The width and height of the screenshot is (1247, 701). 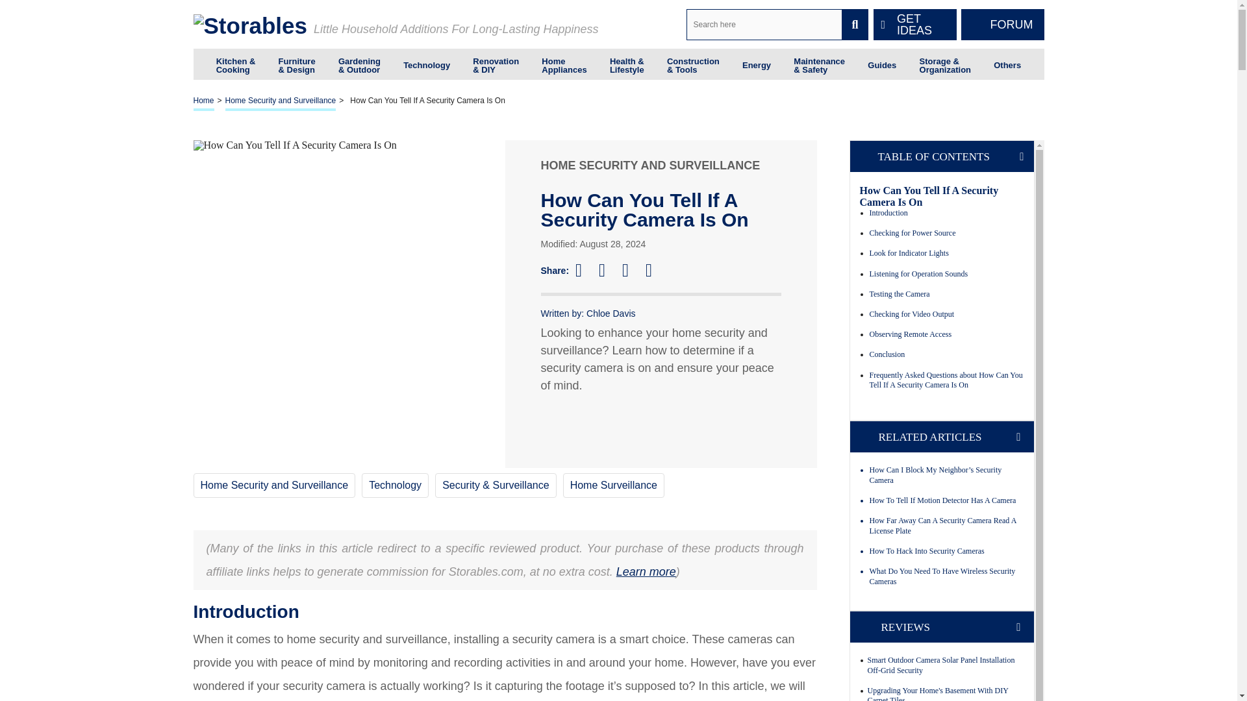 I want to click on Share on Facebook, so click(x=584, y=270).